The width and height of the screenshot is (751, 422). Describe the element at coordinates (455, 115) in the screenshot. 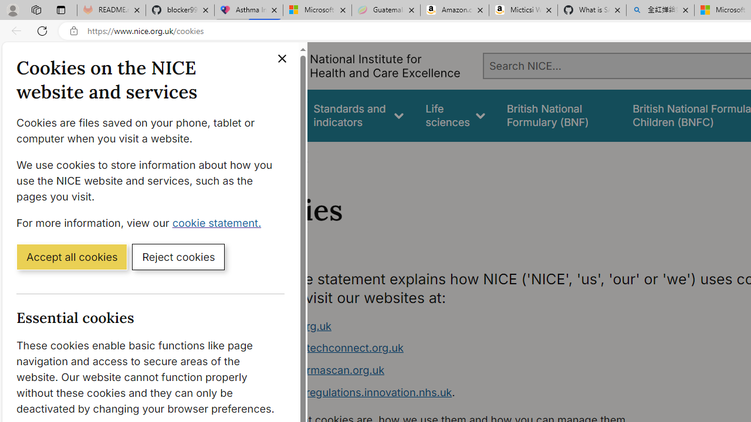

I see `Life sciences` at that location.